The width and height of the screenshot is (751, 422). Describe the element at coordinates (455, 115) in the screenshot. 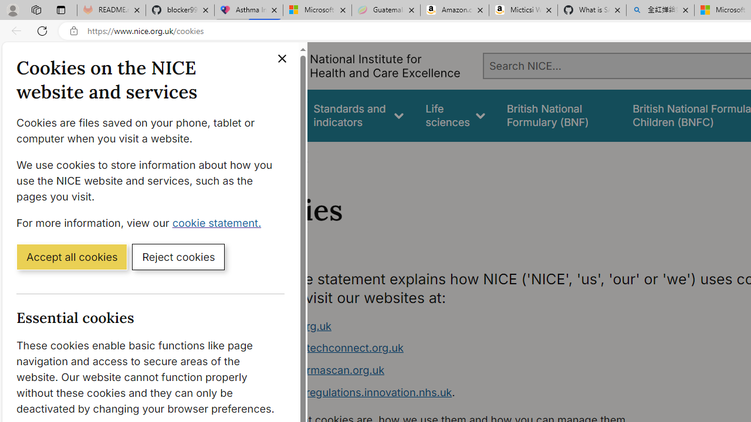

I see `Life sciences` at that location.